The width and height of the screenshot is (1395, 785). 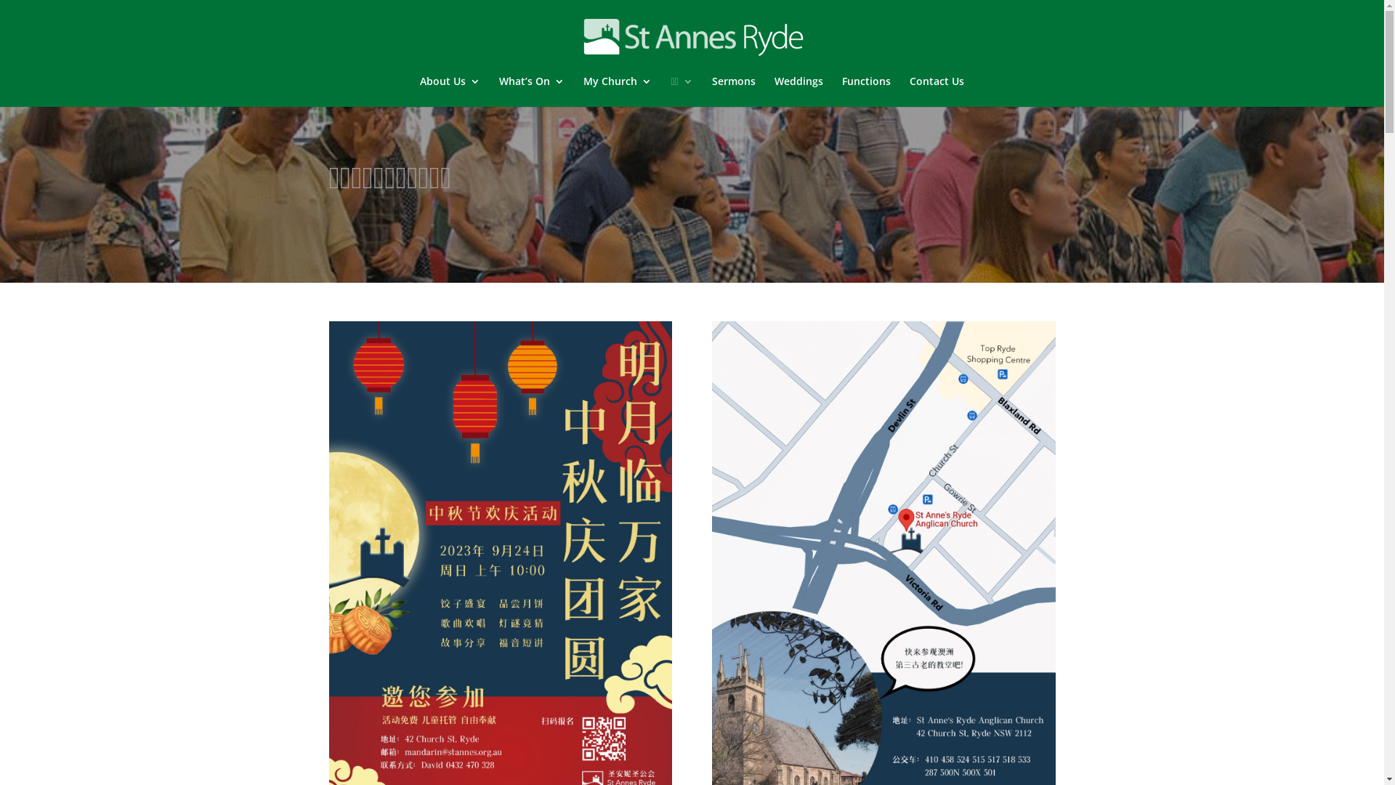 I want to click on My Church, so click(x=618, y=92).